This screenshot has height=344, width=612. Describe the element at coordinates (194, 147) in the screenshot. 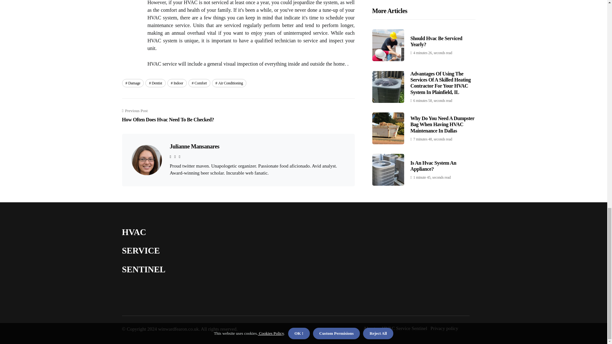

I see `Damage` at that location.